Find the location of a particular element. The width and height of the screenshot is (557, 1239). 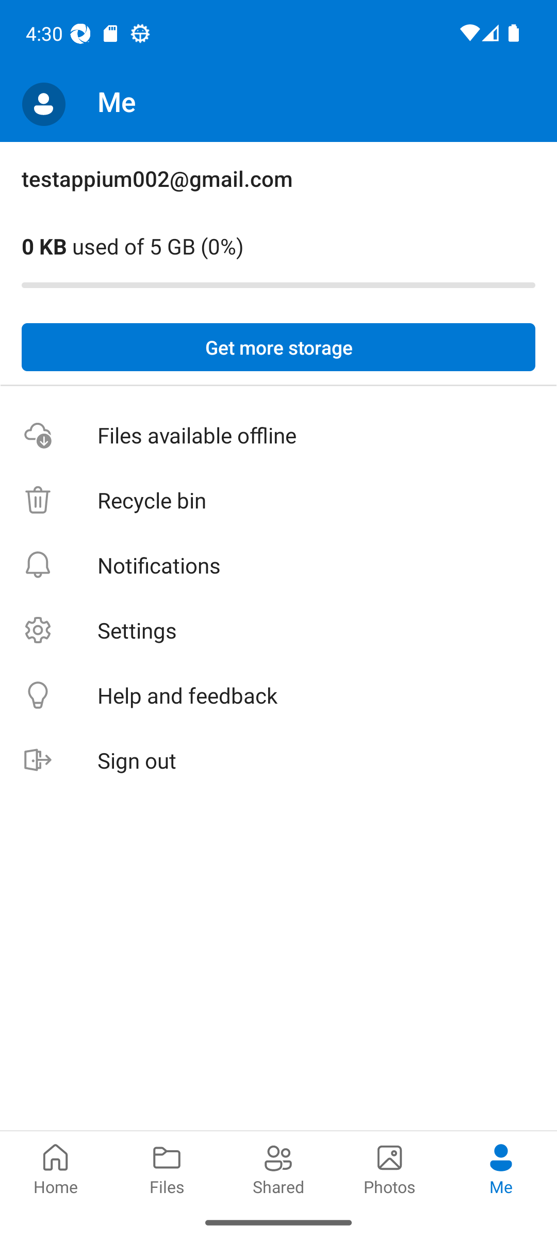

Home pivot Home is located at coordinates (56, 1168).